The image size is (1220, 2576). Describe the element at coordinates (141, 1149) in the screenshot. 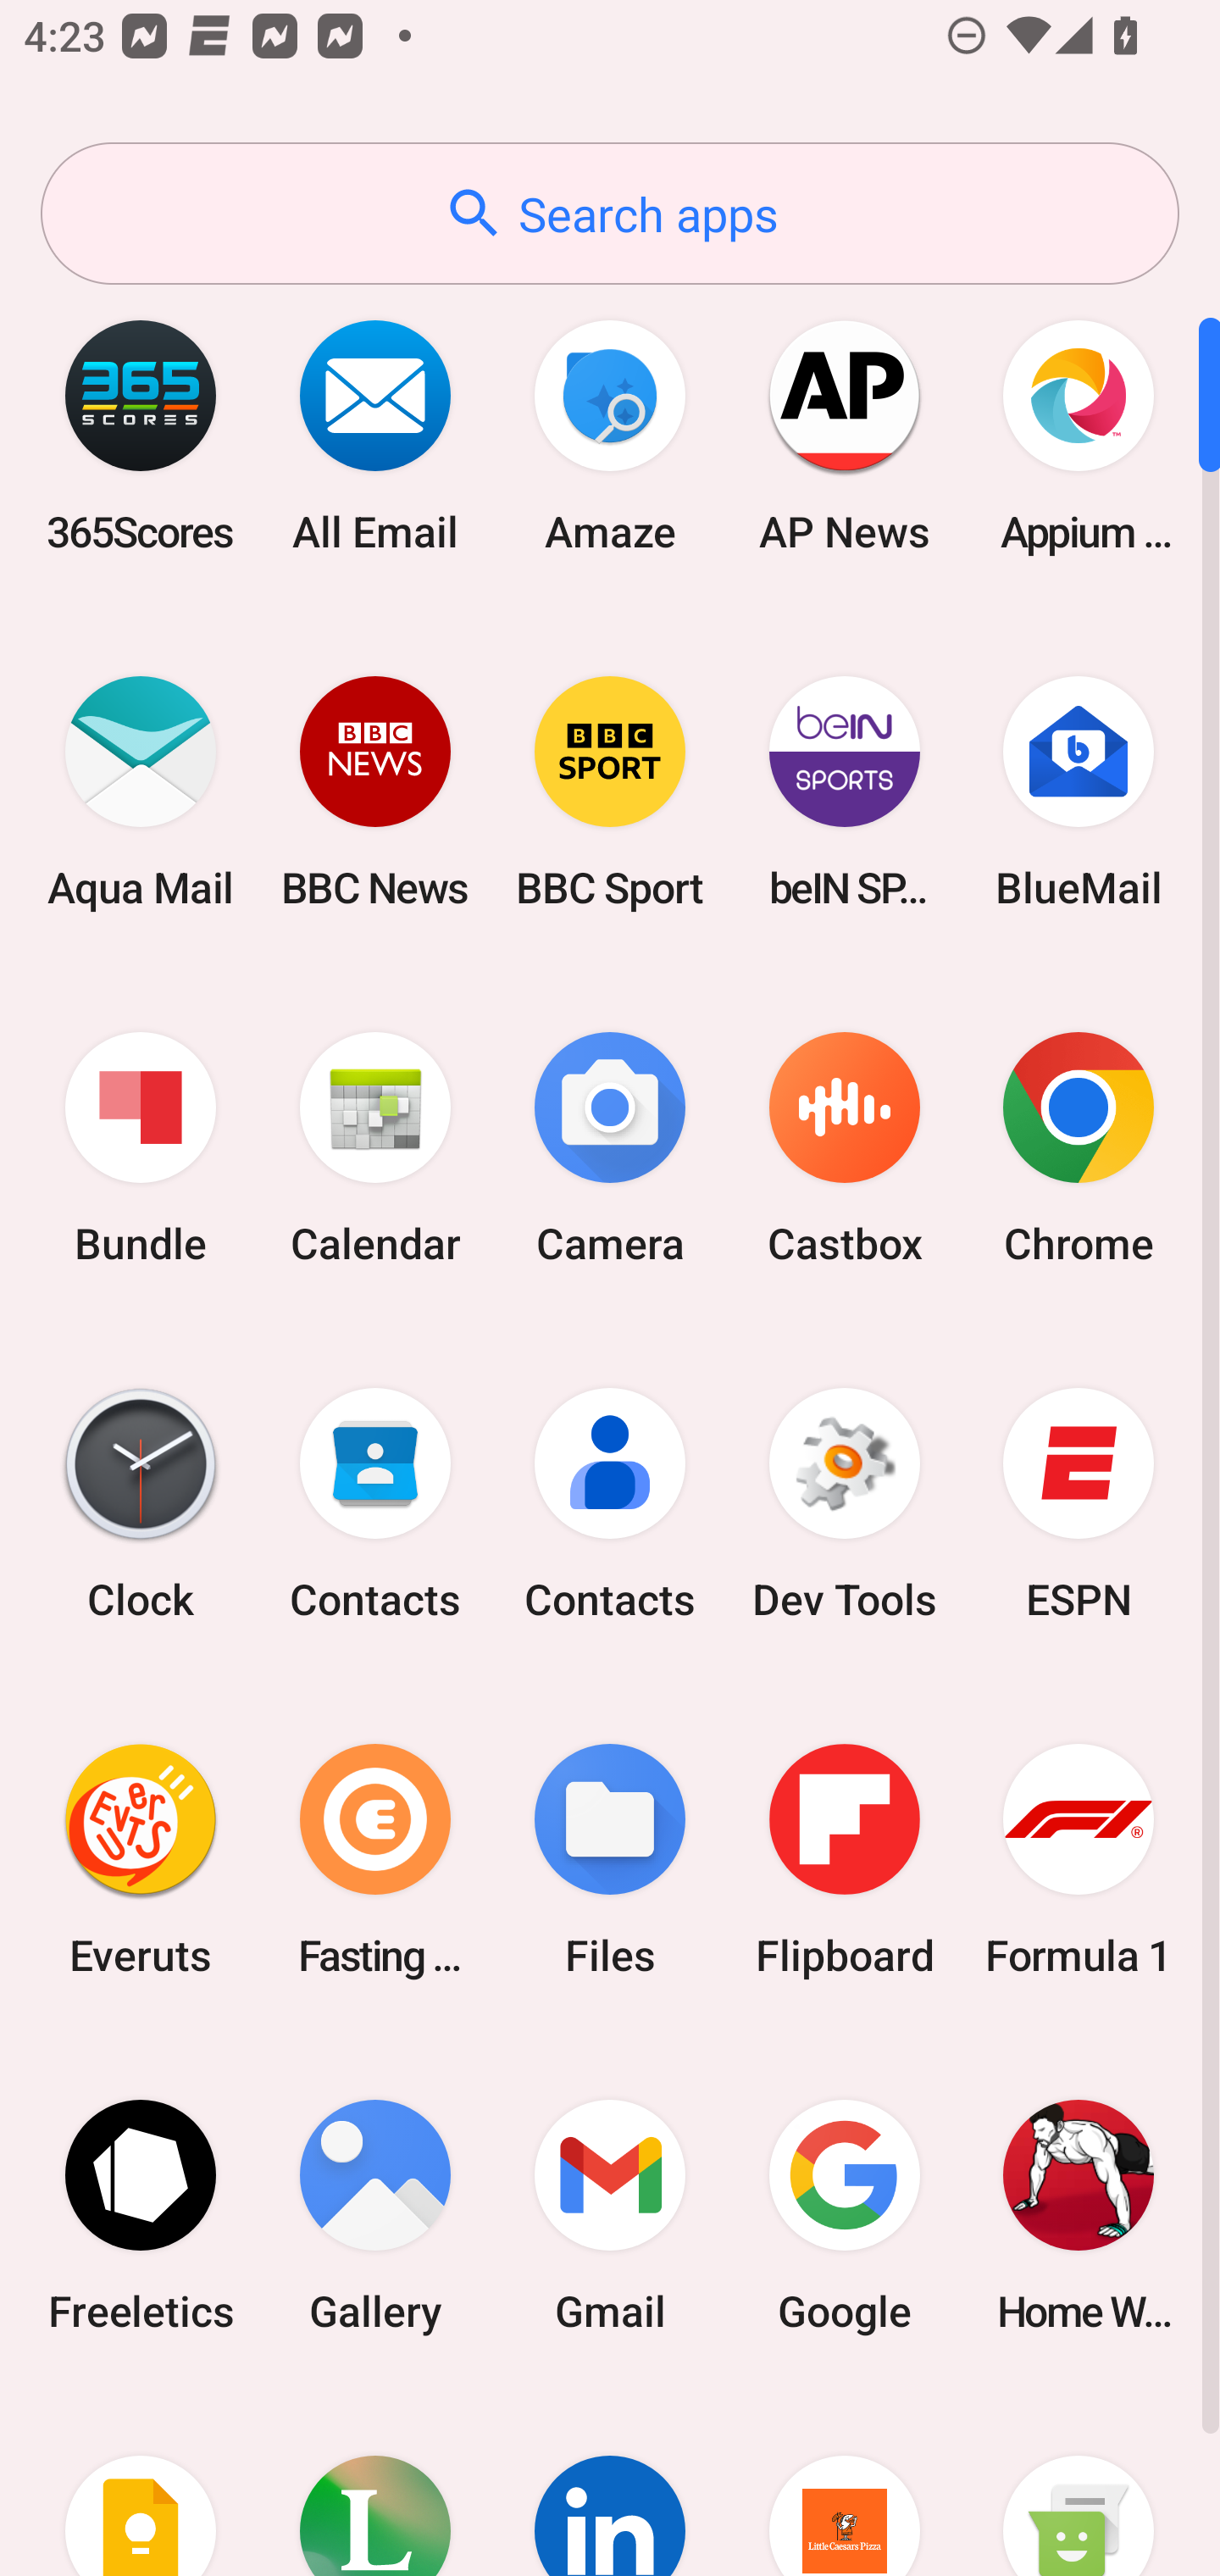

I see `Bundle` at that location.